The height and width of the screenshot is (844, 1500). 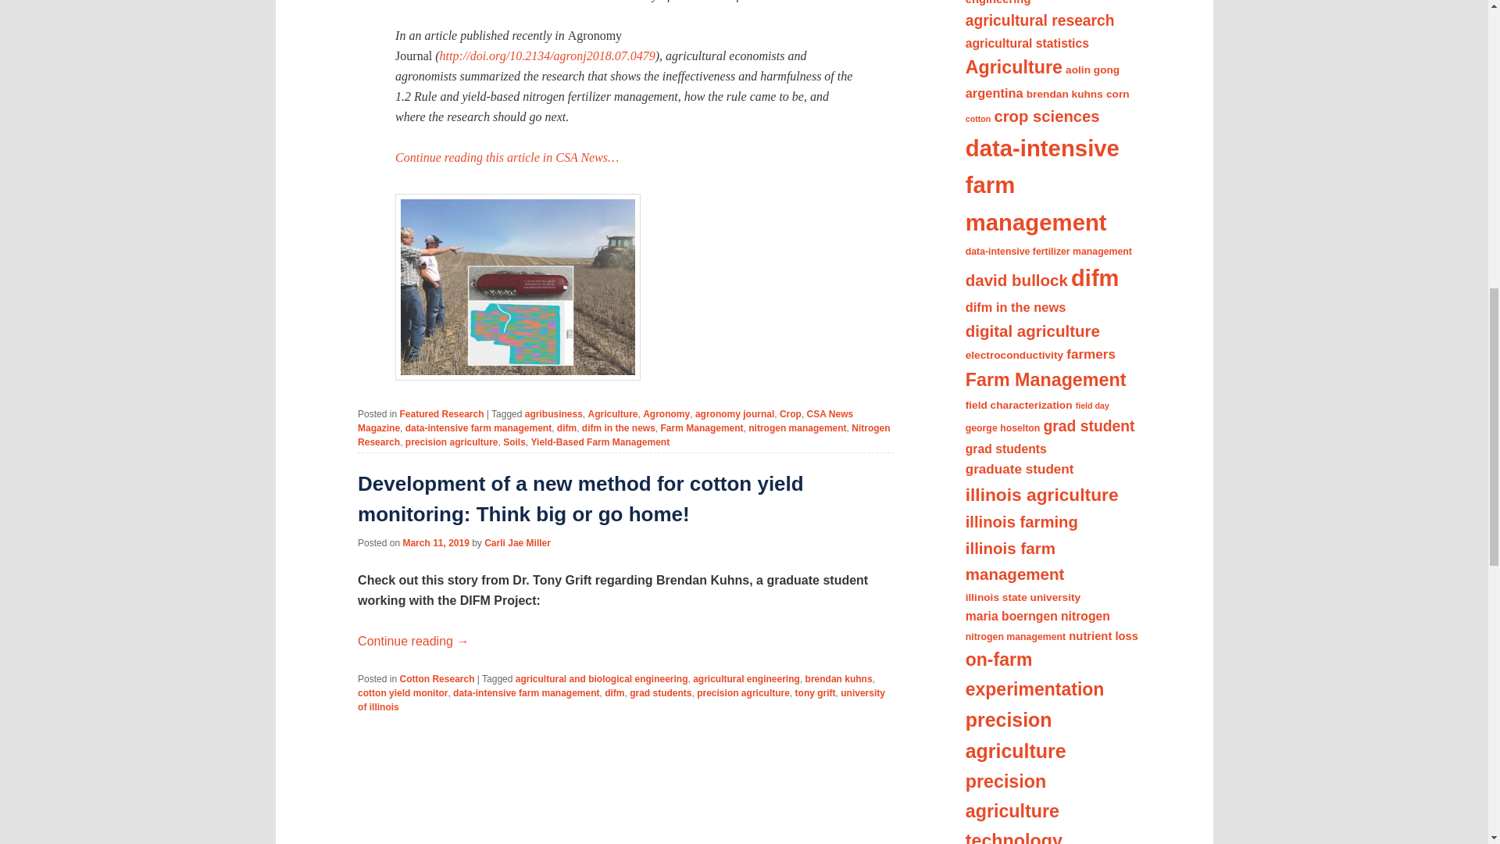 What do you see at coordinates (791, 413) in the screenshot?
I see `Crop` at bounding box center [791, 413].